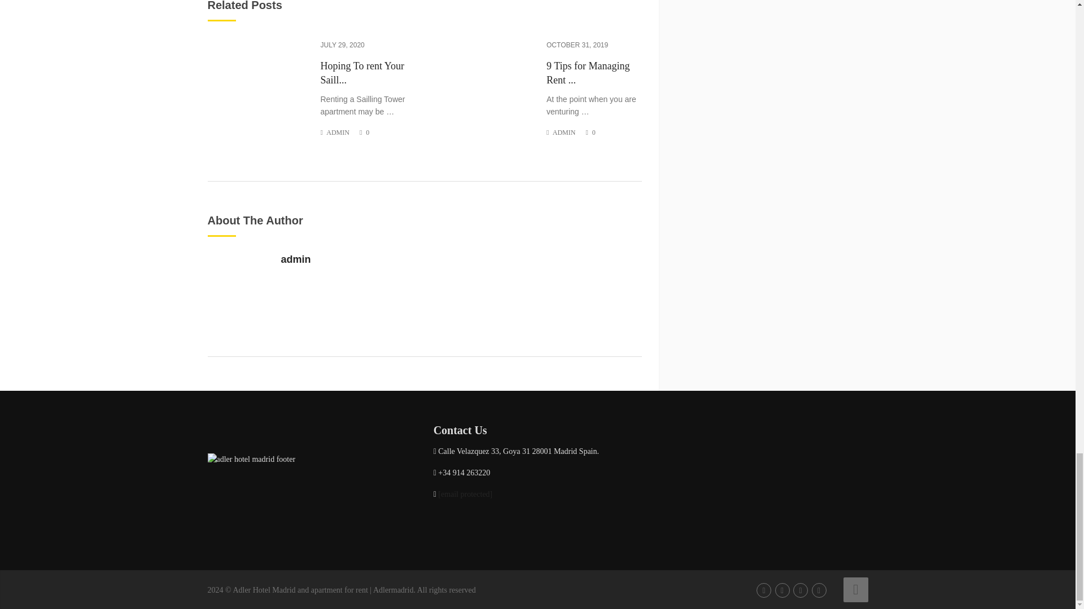 Image resolution: width=1084 pixels, height=609 pixels. I want to click on 0, so click(368, 132).